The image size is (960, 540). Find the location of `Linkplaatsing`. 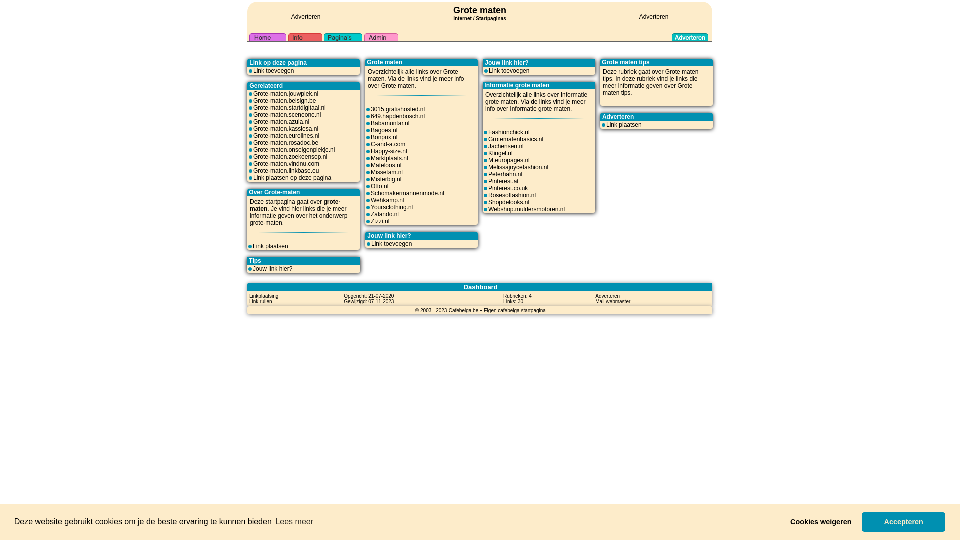

Linkplaatsing is located at coordinates (264, 296).